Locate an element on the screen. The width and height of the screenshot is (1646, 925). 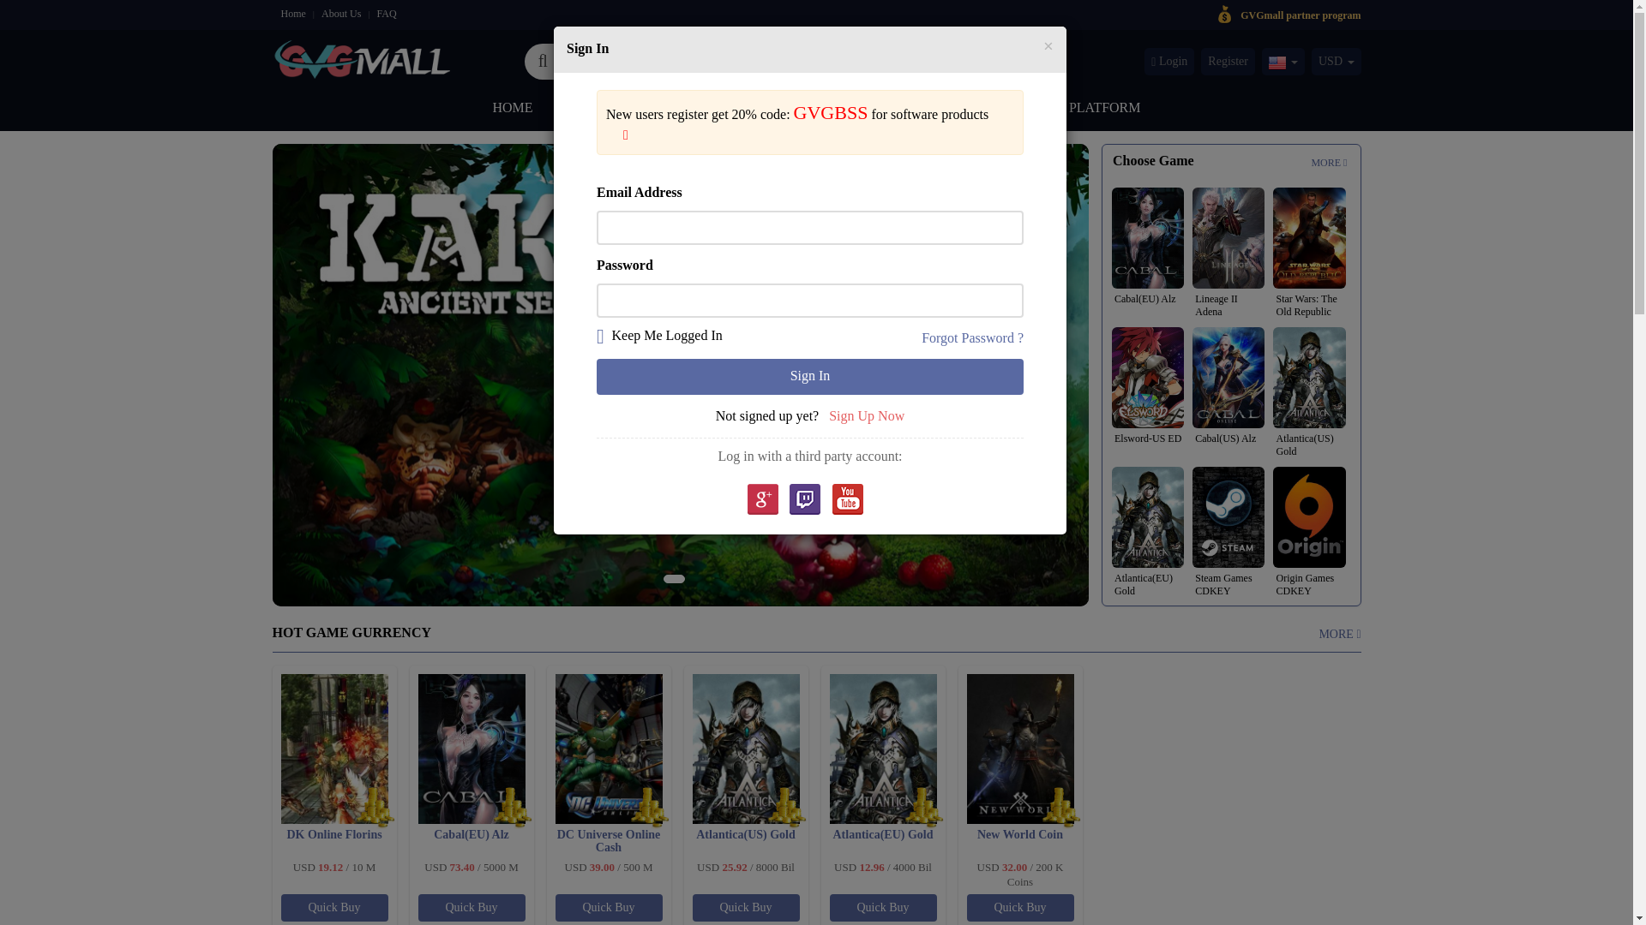
Home is located at coordinates (293, 13).